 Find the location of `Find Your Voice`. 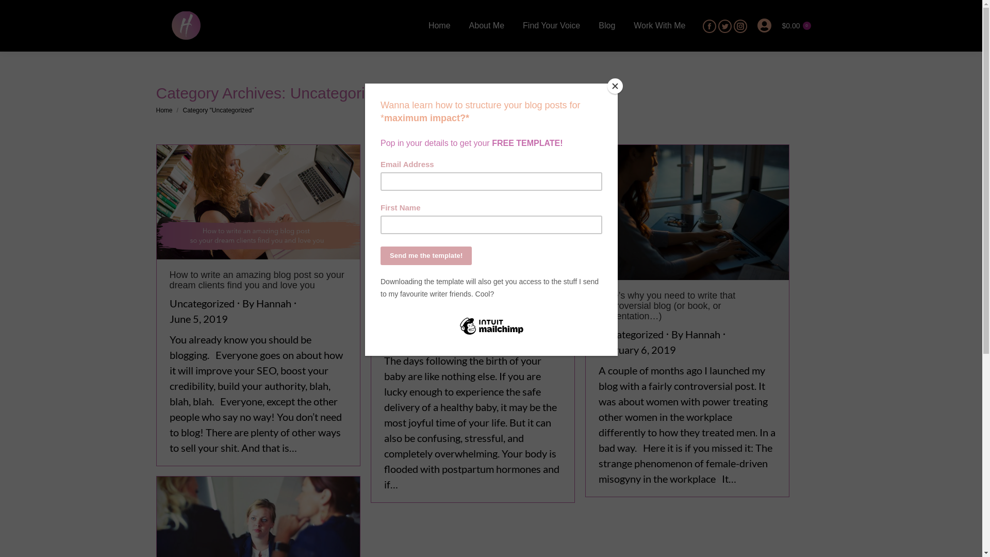

Find Your Voice is located at coordinates (551, 26).